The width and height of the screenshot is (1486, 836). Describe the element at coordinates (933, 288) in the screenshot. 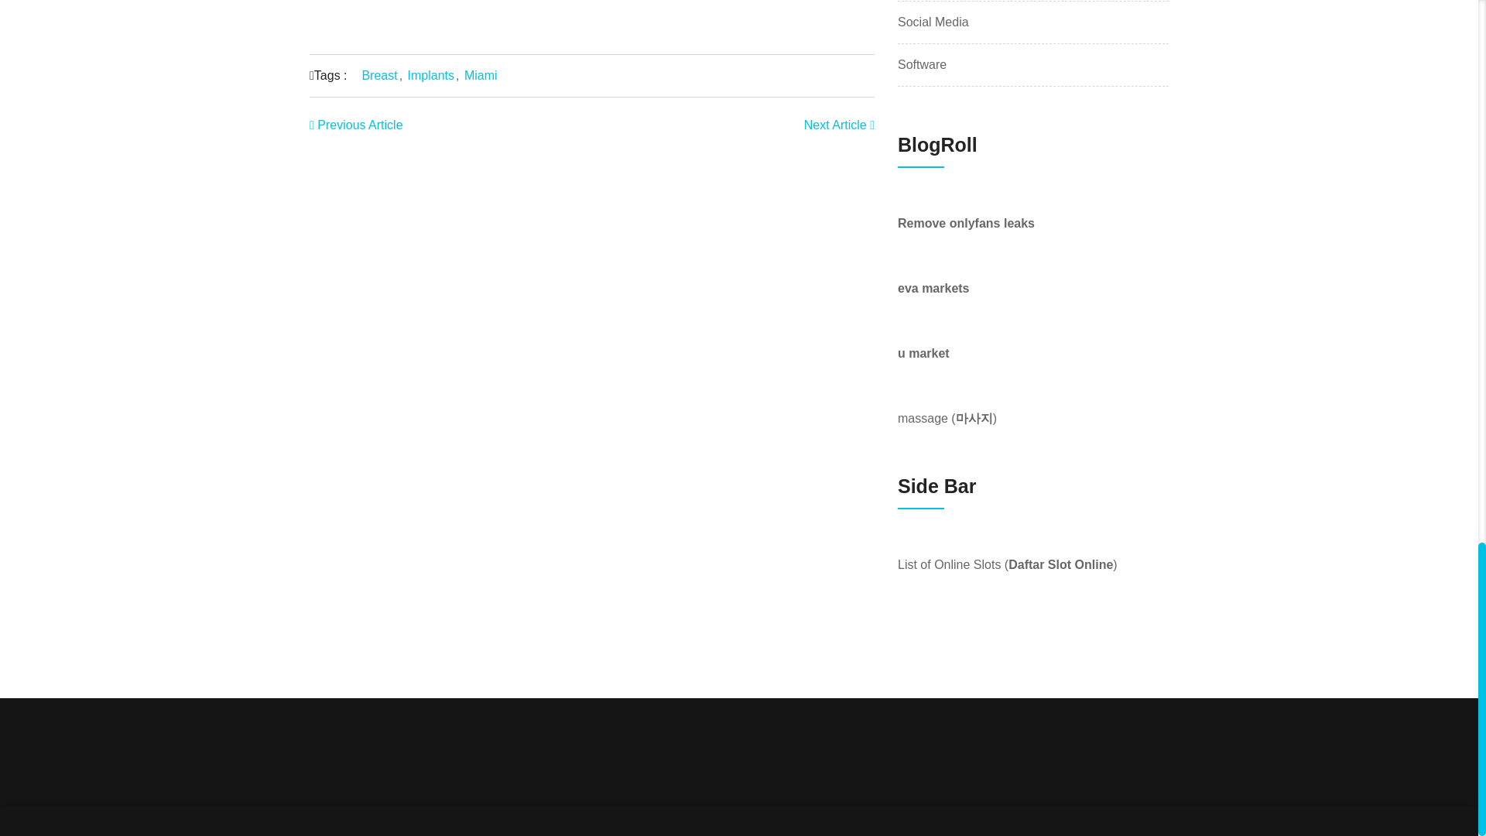

I see `eva markets` at that location.